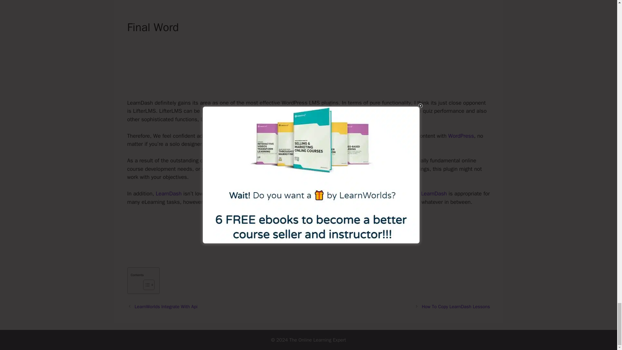 The width and height of the screenshot is (622, 350). What do you see at coordinates (308, 233) in the screenshot?
I see `Begin To Develop Your Course Now` at bounding box center [308, 233].